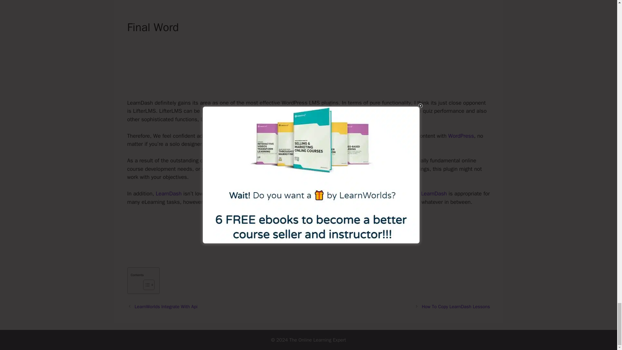 The width and height of the screenshot is (622, 350). What do you see at coordinates (308, 233) in the screenshot?
I see `Begin To Develop Your Course Now` at bounding box center [308, 233].